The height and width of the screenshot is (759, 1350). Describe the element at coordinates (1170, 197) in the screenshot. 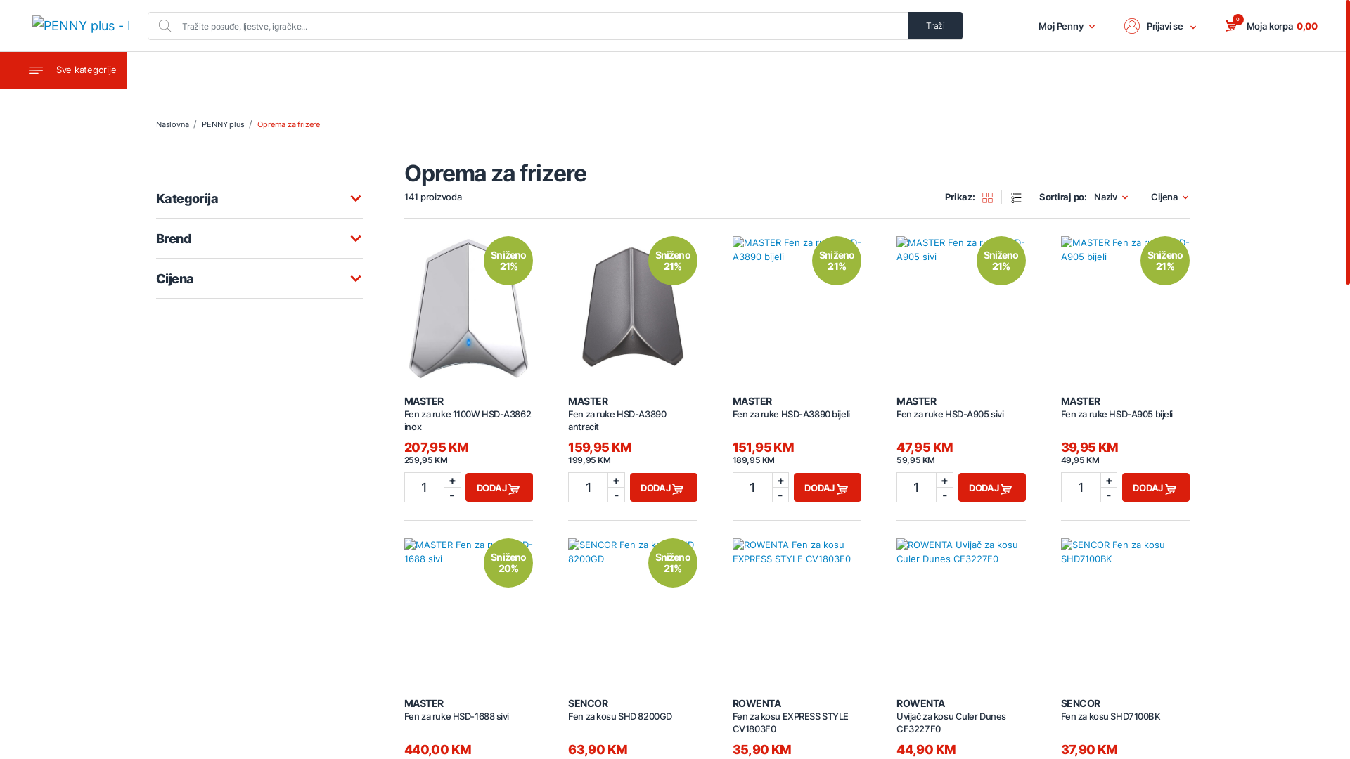

I see `Cijena` at that location.